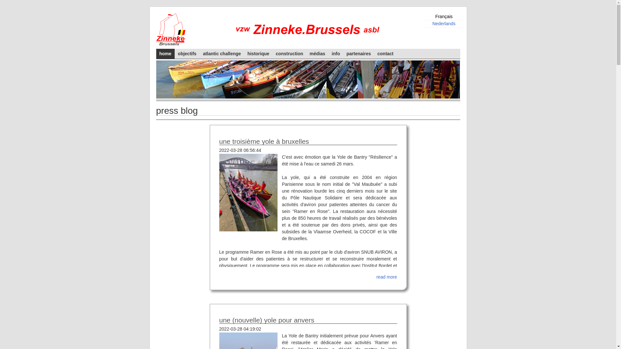 This screenshot has height=349, width=621. What do you see at coordinates (336, 54) in the screenshot?
I see `info` at bounding box center [336, 54].